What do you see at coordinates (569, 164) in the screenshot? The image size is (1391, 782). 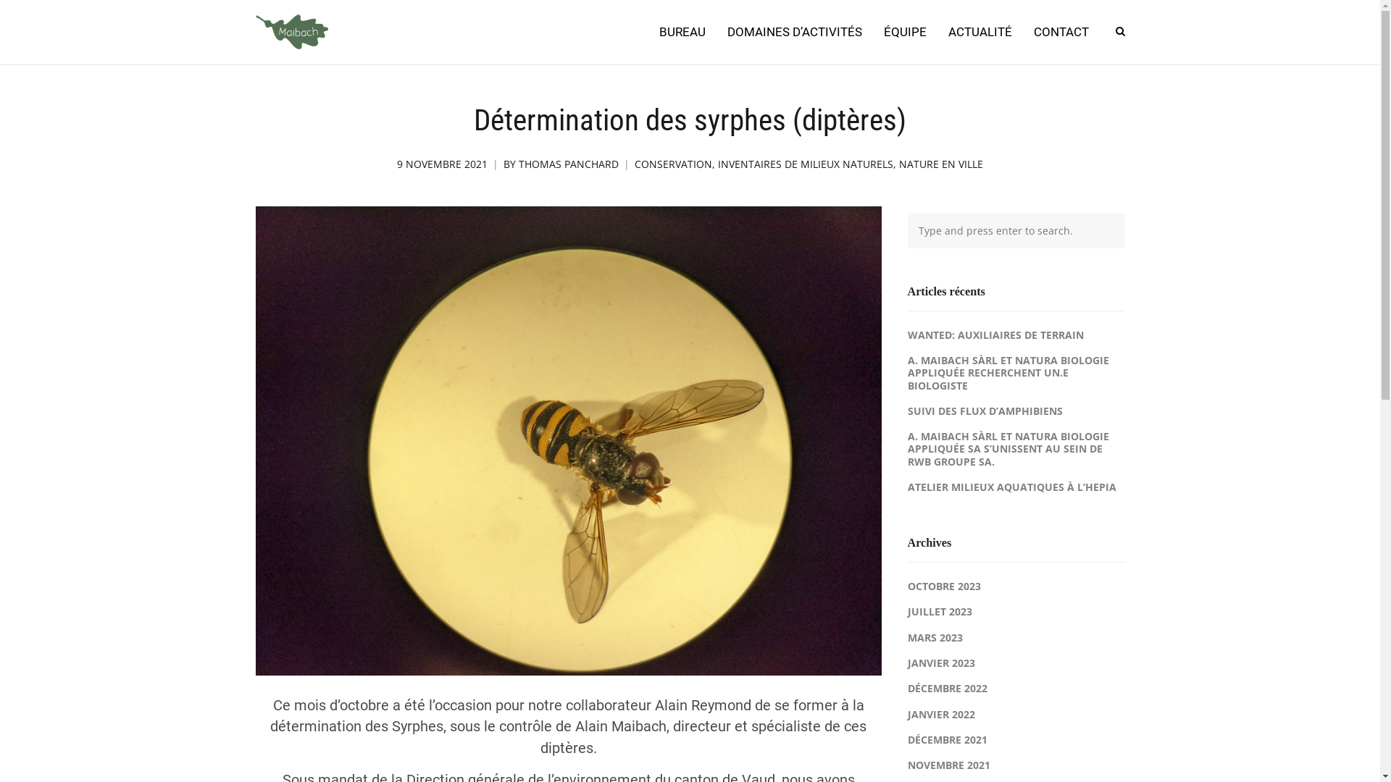 I see `THOMAS PANCHARD` at bounding box center [569, 164].